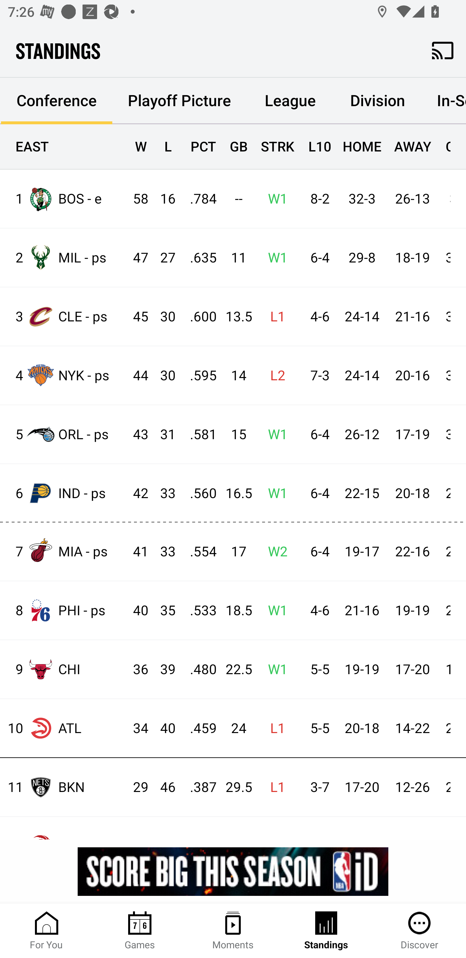  I want to click on 33, so click(162, 551).